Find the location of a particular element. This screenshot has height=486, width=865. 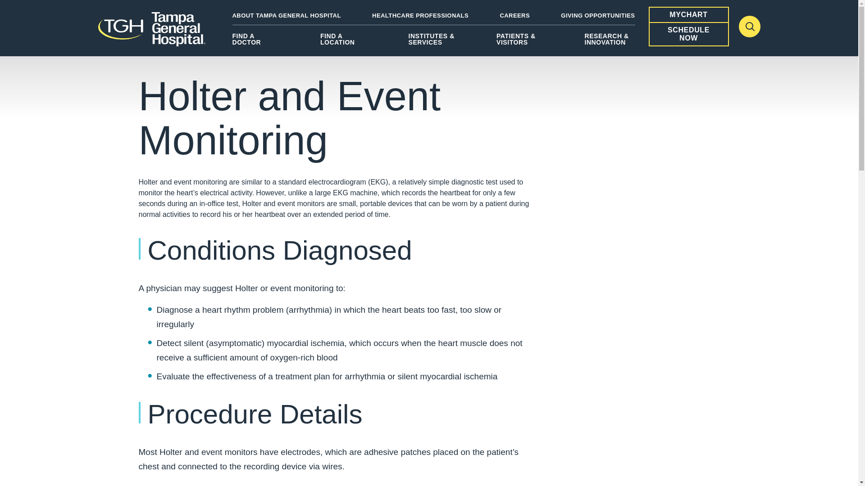

FIND A DOCTOR is located at coordinates (258, 42).